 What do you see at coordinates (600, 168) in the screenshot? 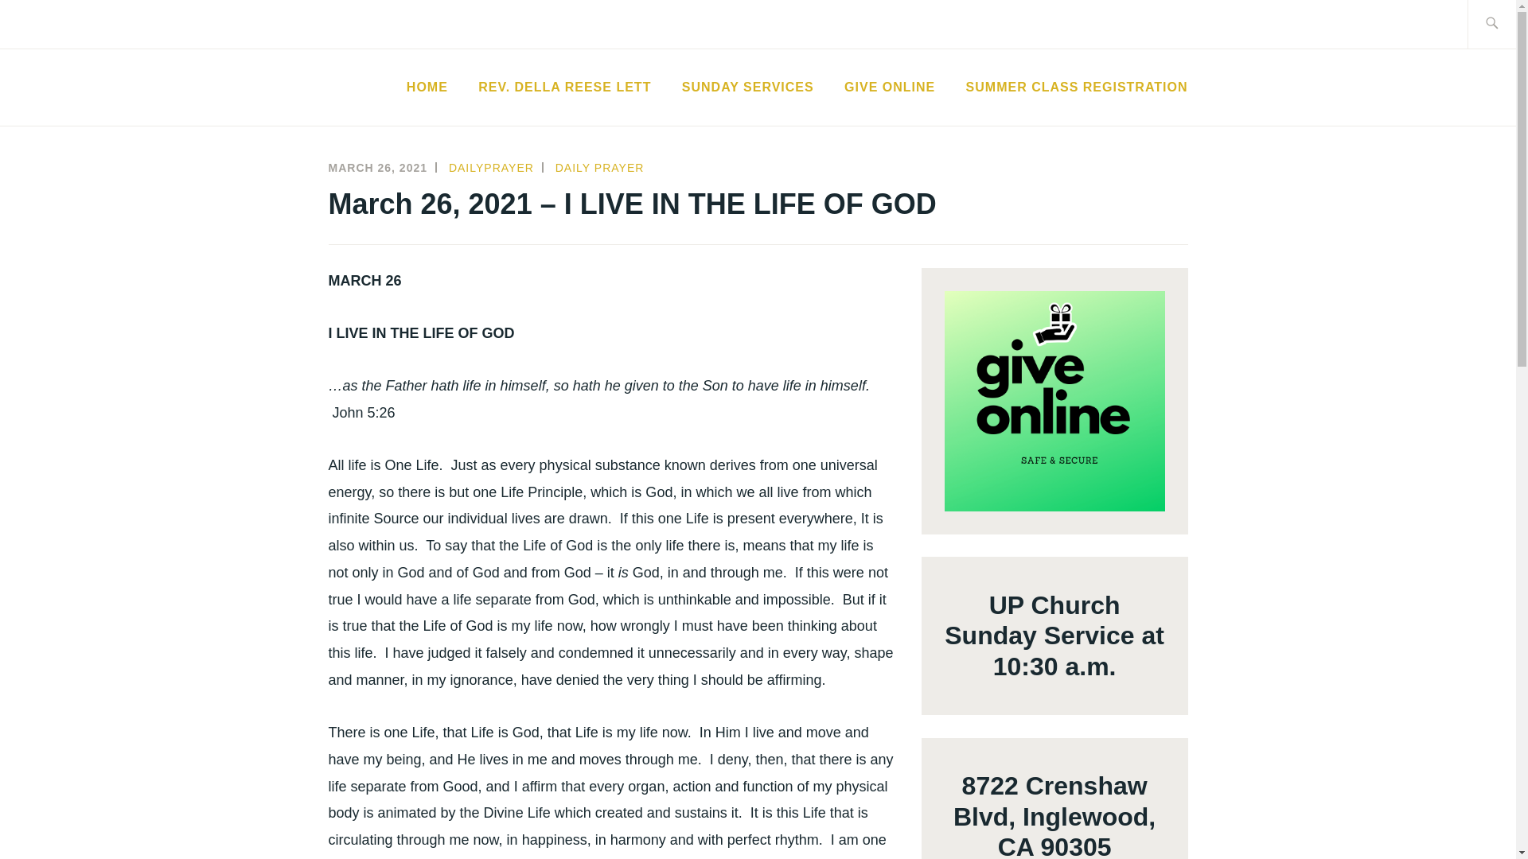
I see `DAILY PRAYER` at bounding box center [600, 168].